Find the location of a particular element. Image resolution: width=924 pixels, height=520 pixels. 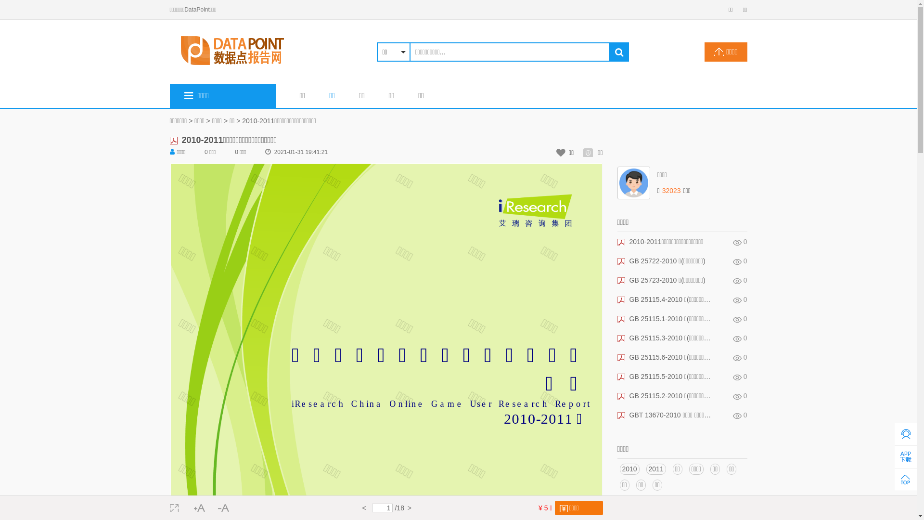

2011 is located at coordinates (656, 469).